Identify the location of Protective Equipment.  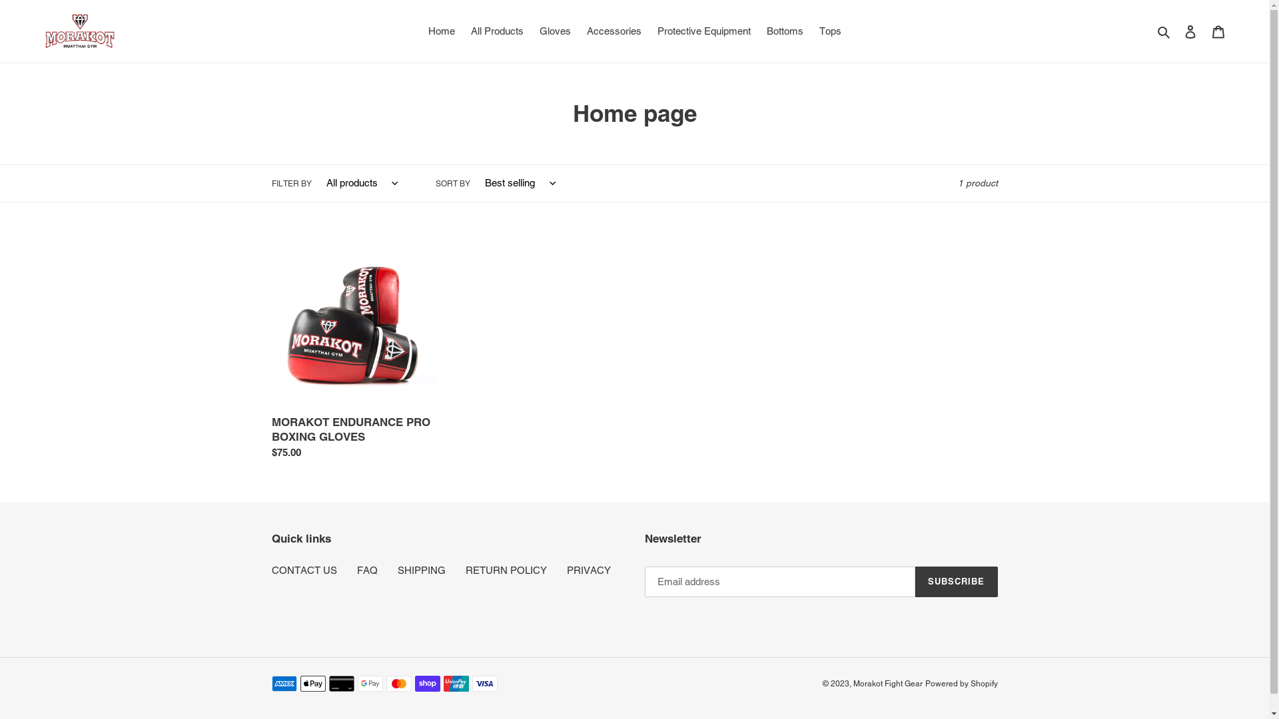
(703, 32).